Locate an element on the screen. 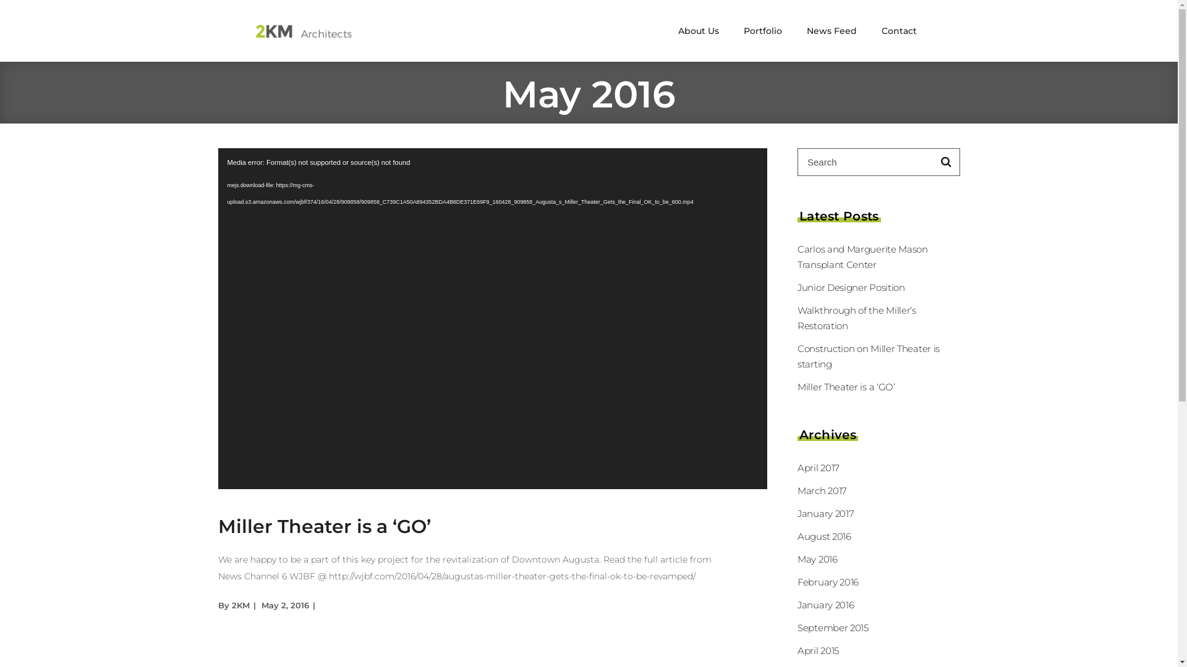  April 2017 is located at coordinates (819, 468).